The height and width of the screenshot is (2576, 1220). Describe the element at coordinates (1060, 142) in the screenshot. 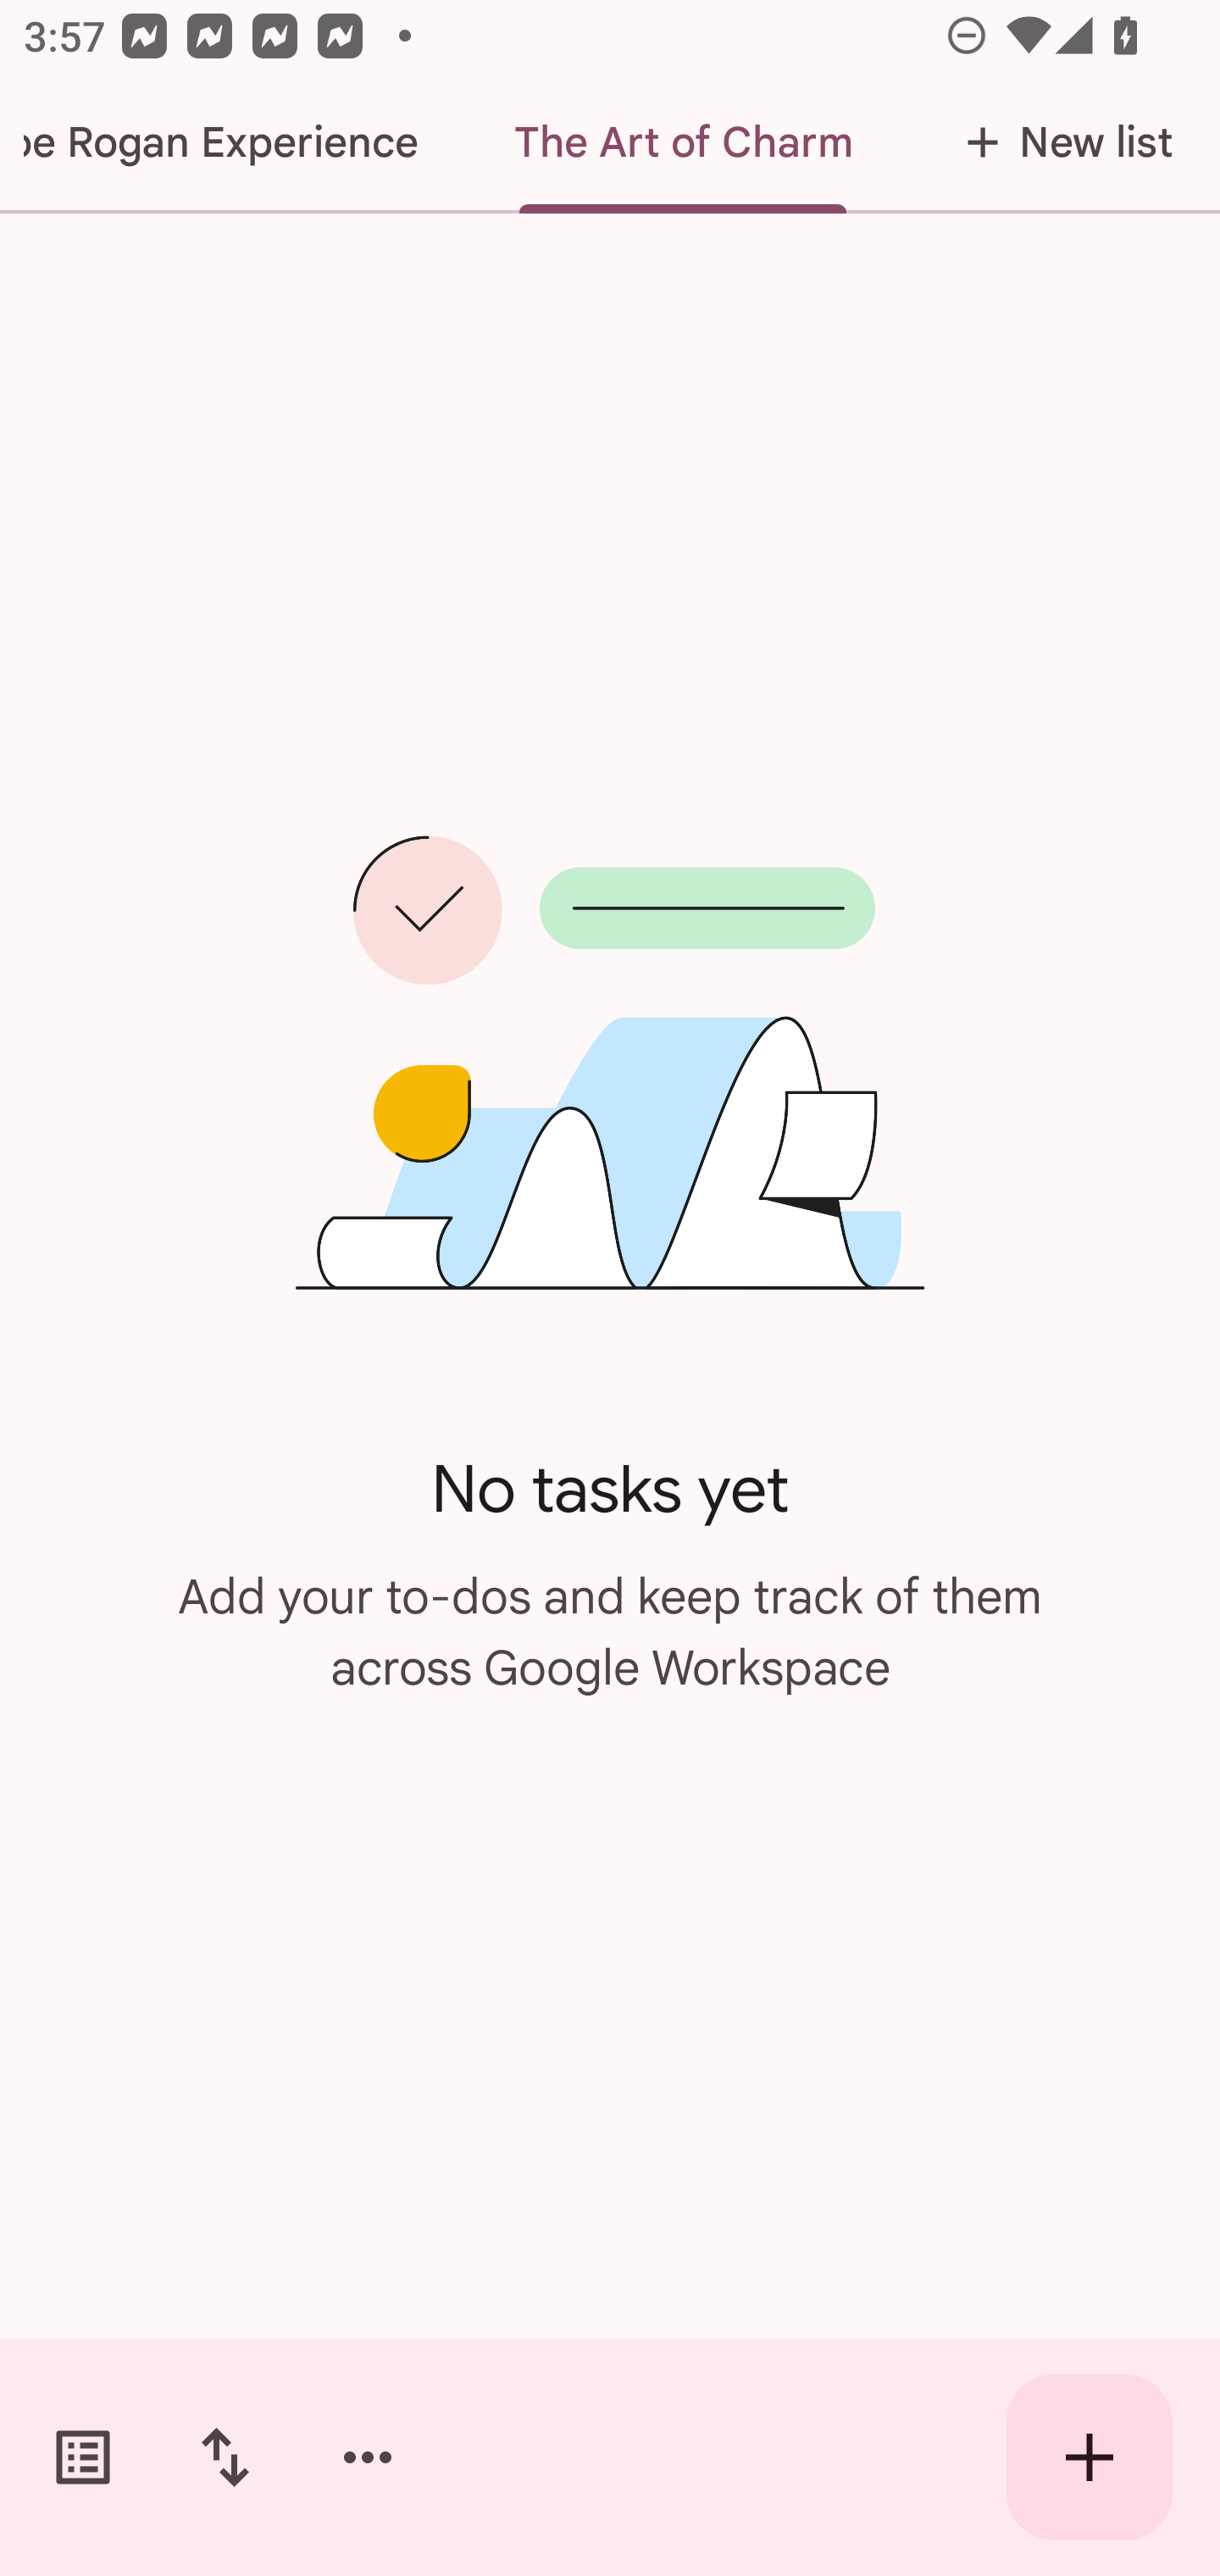

I see `New list` at that location.